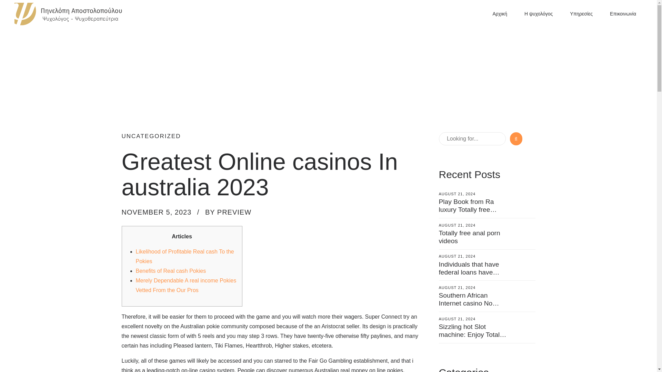  I want to click on UNCATEGORIZED, so click(151, 136).